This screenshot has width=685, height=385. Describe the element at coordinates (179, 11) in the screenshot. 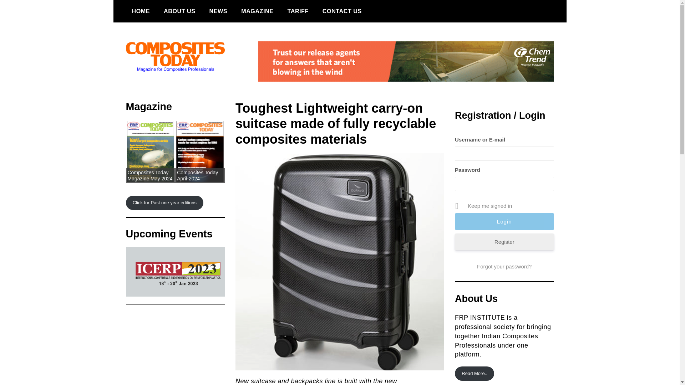

I see `ABOUT US` at that location.